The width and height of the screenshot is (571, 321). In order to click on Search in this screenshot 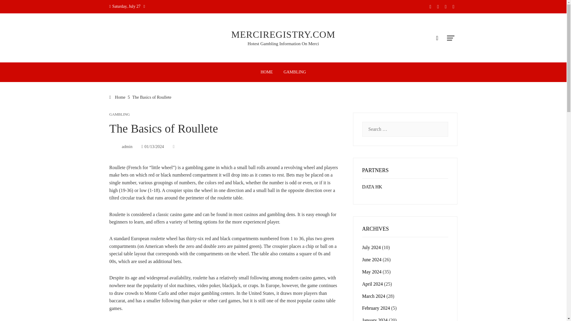, I will do `click(14, 7)`.